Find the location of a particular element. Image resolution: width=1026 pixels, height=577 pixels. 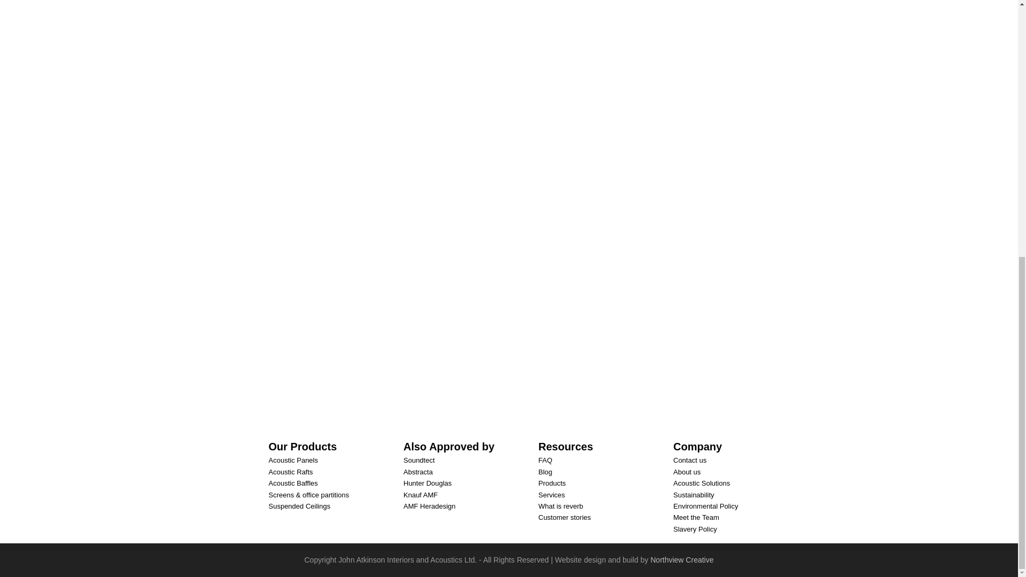

Soundtect is located at coordinates (419, 460).